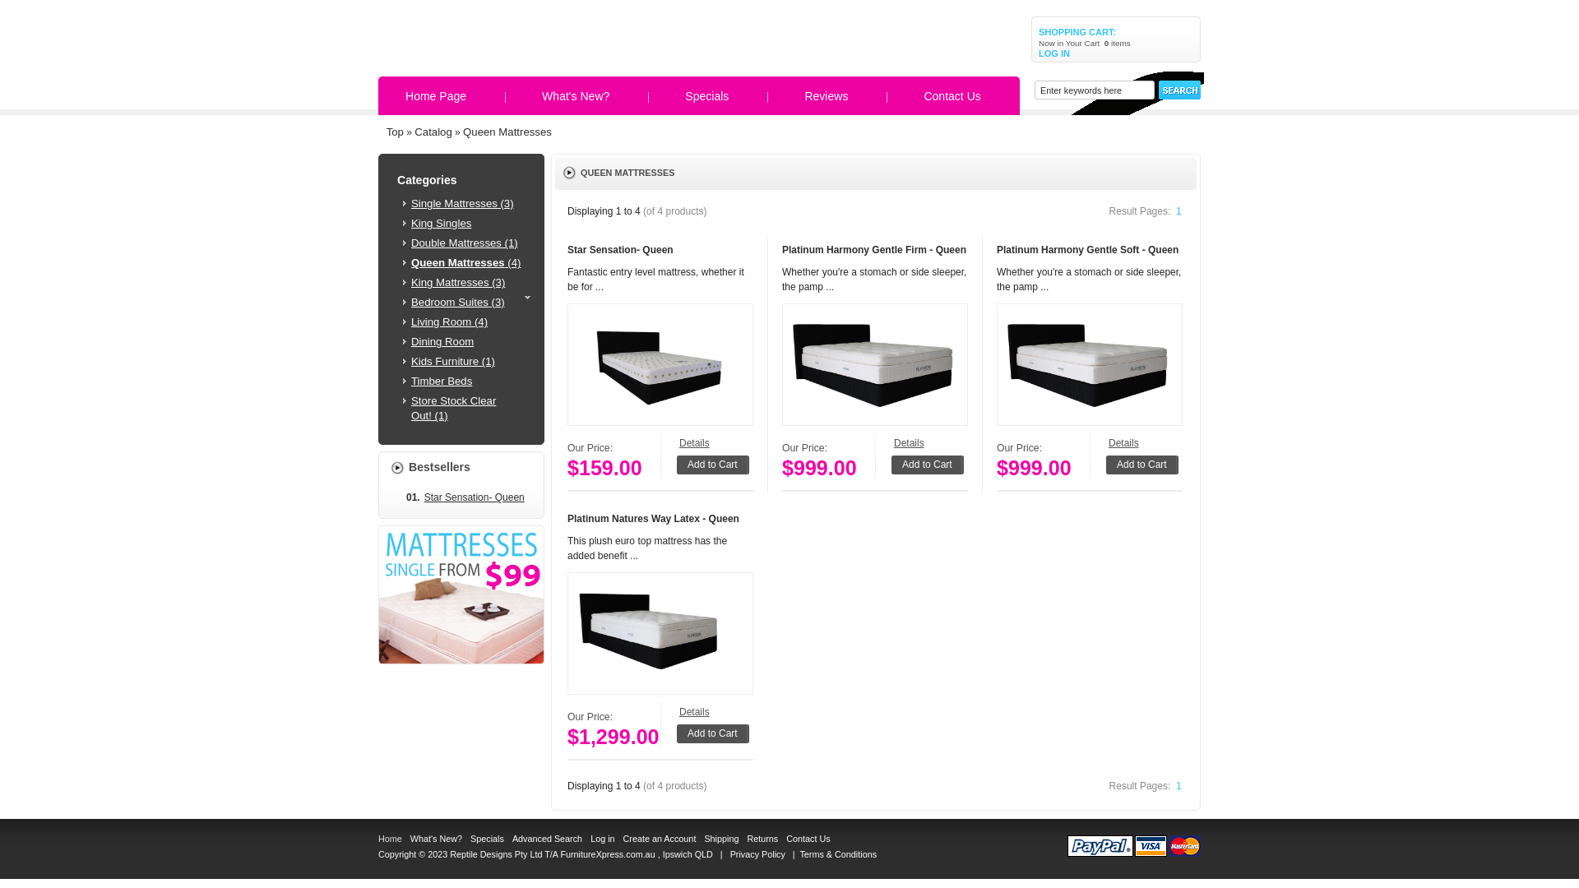  What do you see at coordinates (467, 243) in the screenshot?
I see `Double Mattresses (1)` at bounding box center [467, 243].